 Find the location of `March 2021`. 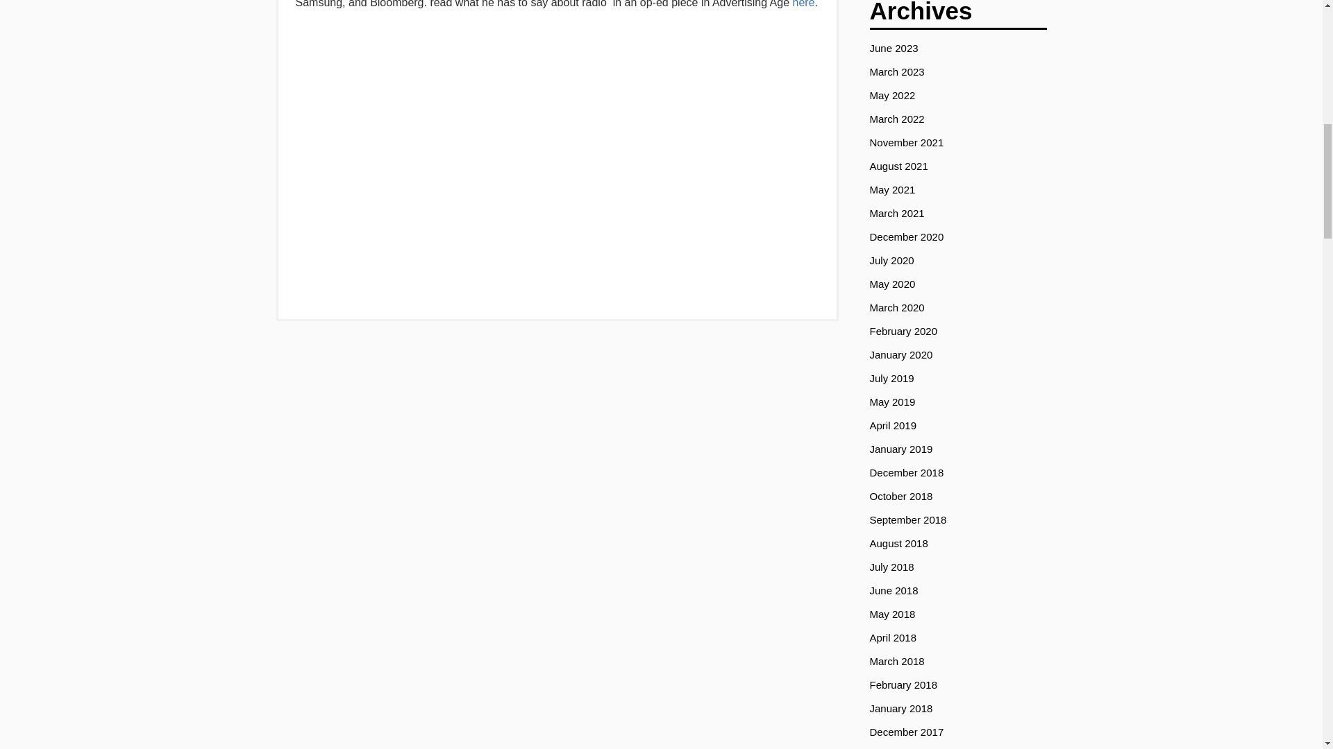

March 2021 is located at coordinates (896, 214).